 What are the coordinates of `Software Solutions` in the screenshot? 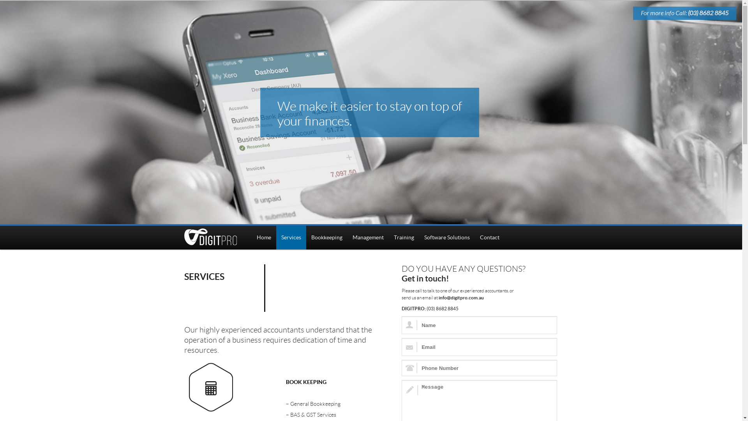 It's located at (447, 238).